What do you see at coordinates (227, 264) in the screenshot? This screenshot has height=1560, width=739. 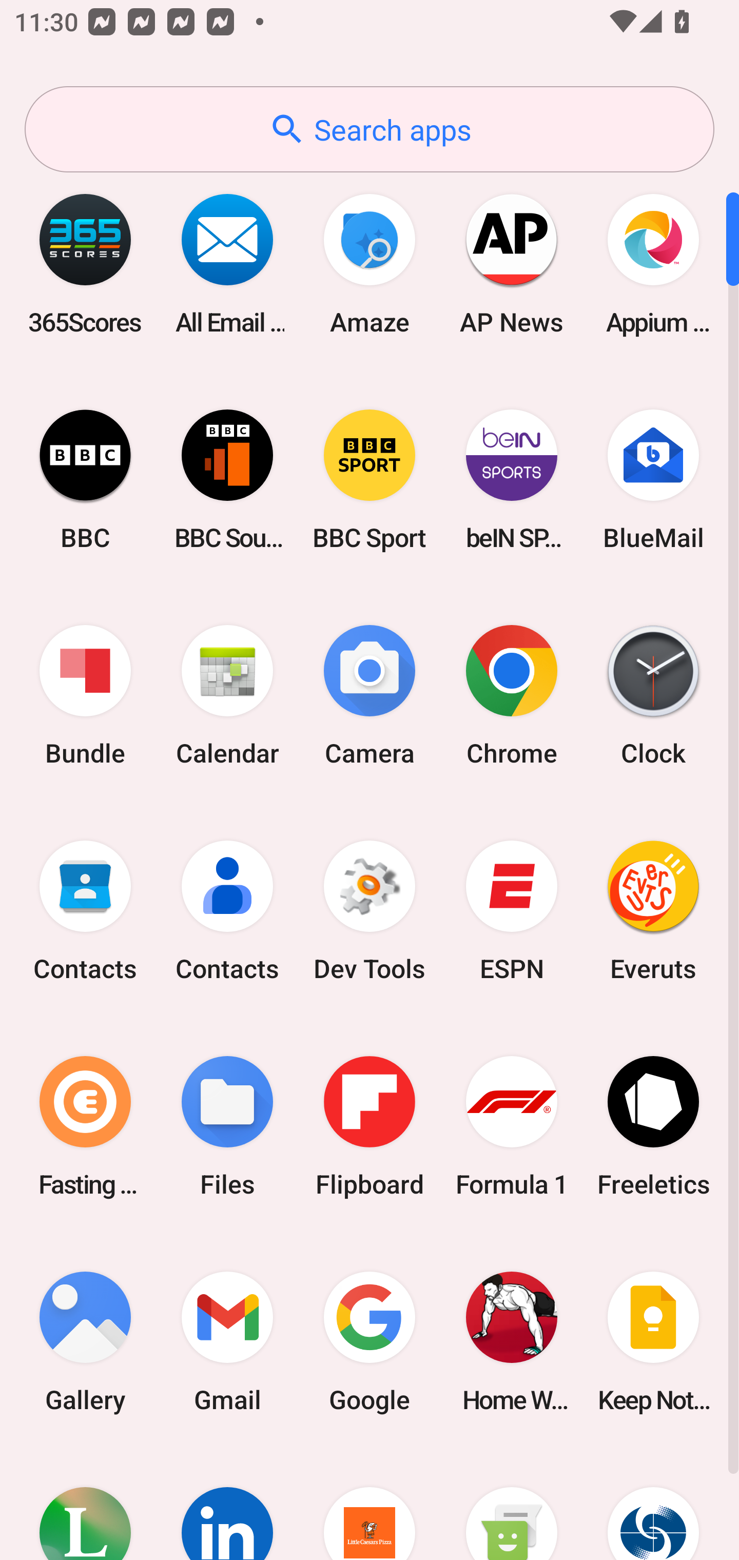 I see `All Email Connect` at bounding box center [227, 264].